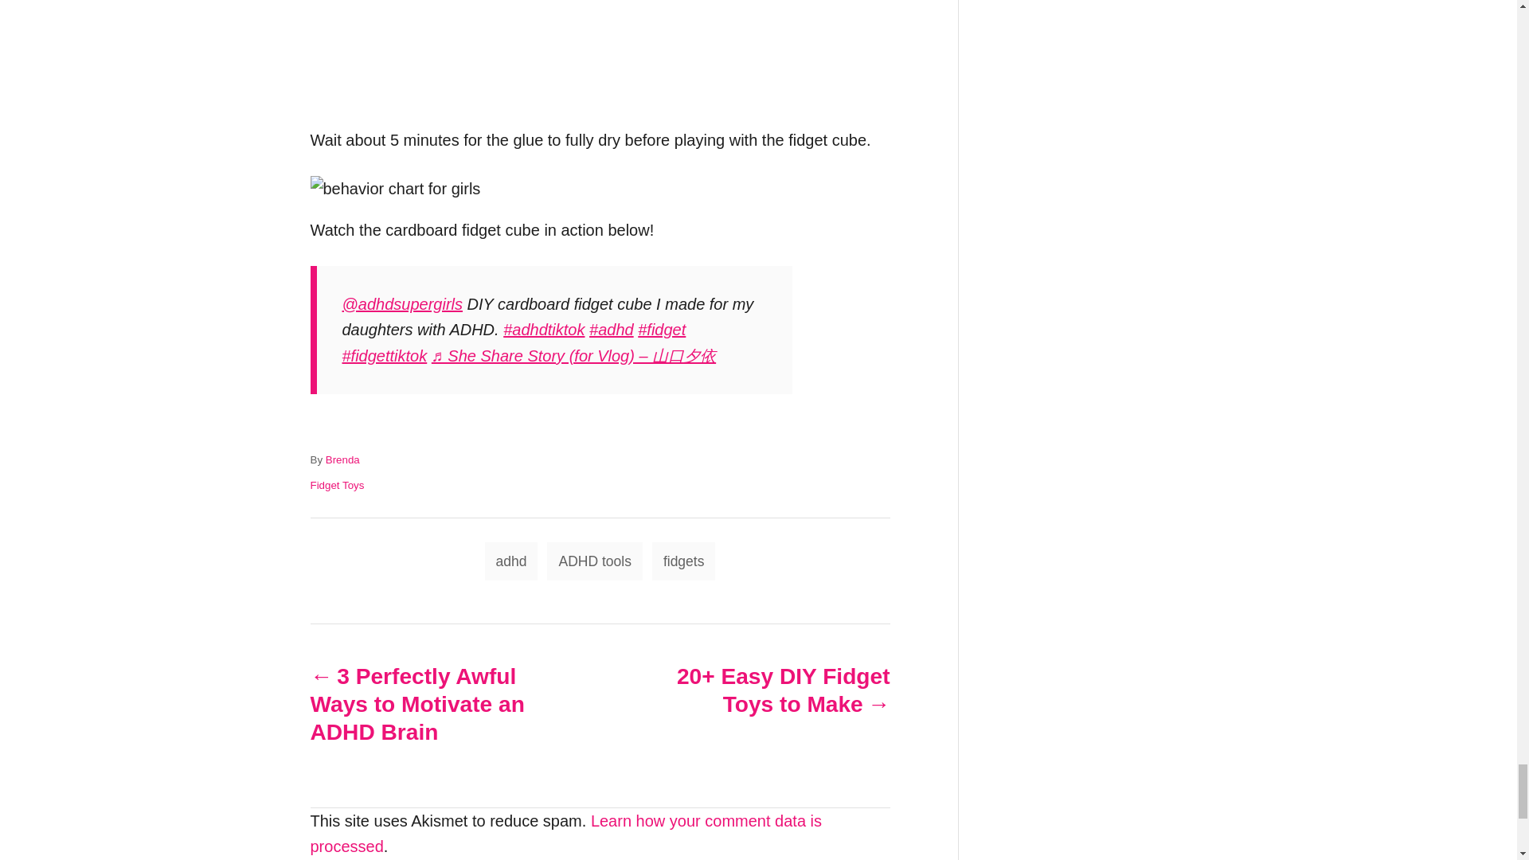  Describe the element at coordinates (511, 561) in the screenshot. I see `adhd` at that location.